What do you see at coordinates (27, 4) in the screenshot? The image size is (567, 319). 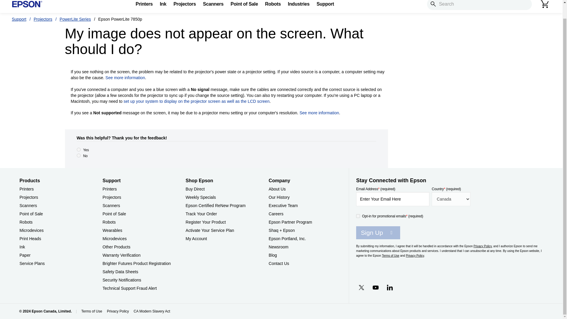 I see `Epson Logo` at bounding box center [27, 4].